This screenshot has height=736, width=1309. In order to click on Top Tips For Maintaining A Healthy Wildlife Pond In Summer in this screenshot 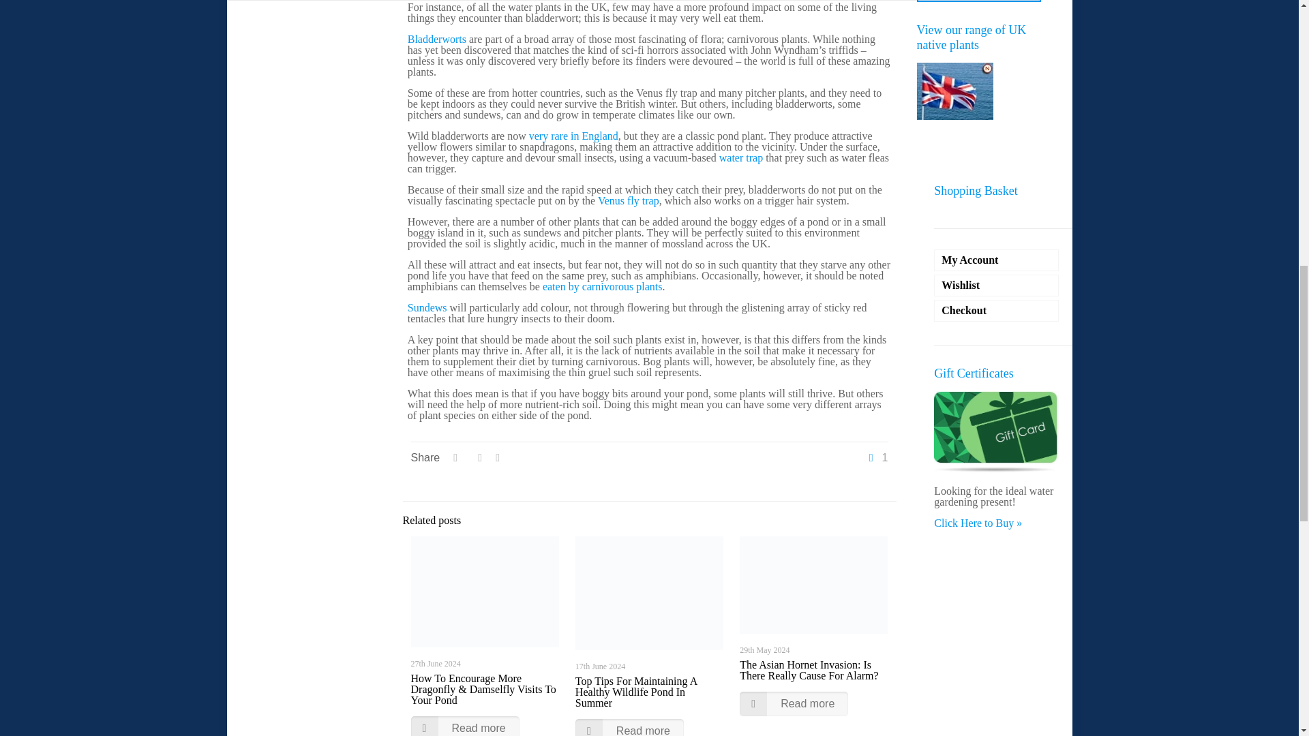, I will do `click(635, 692)`.